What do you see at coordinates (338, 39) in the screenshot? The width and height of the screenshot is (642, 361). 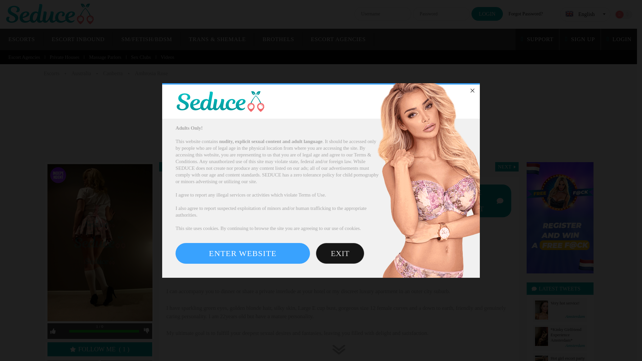 I see `Escort Agencies` at bounding box center [338, 39].